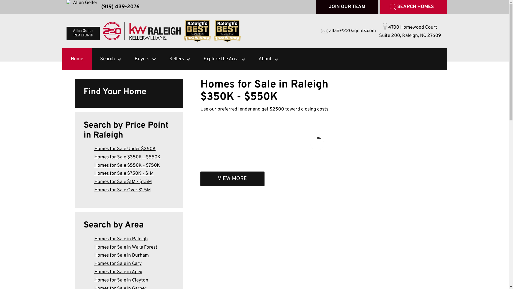 The width and height of the screenshot is (513, 289). Describe the element at coordinates (232, 179) in the screenshot. I see `VIEW MORE` at that location.